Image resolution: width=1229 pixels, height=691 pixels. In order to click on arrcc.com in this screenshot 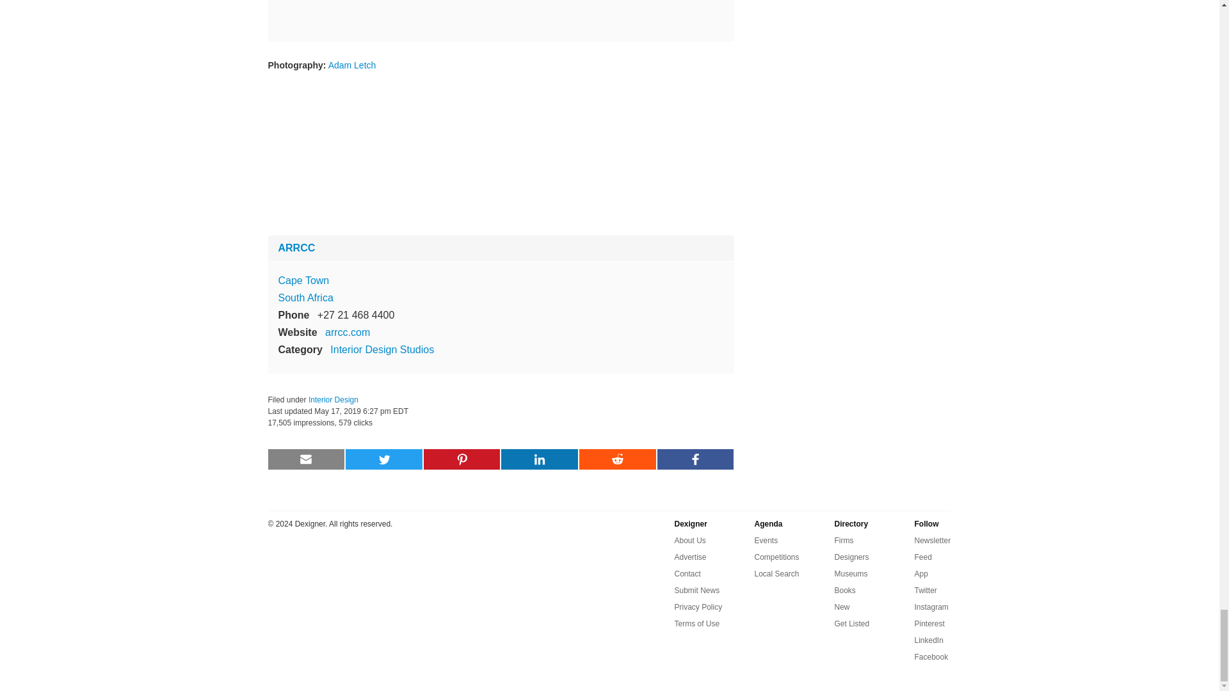, I will do `click(347, 332)`.